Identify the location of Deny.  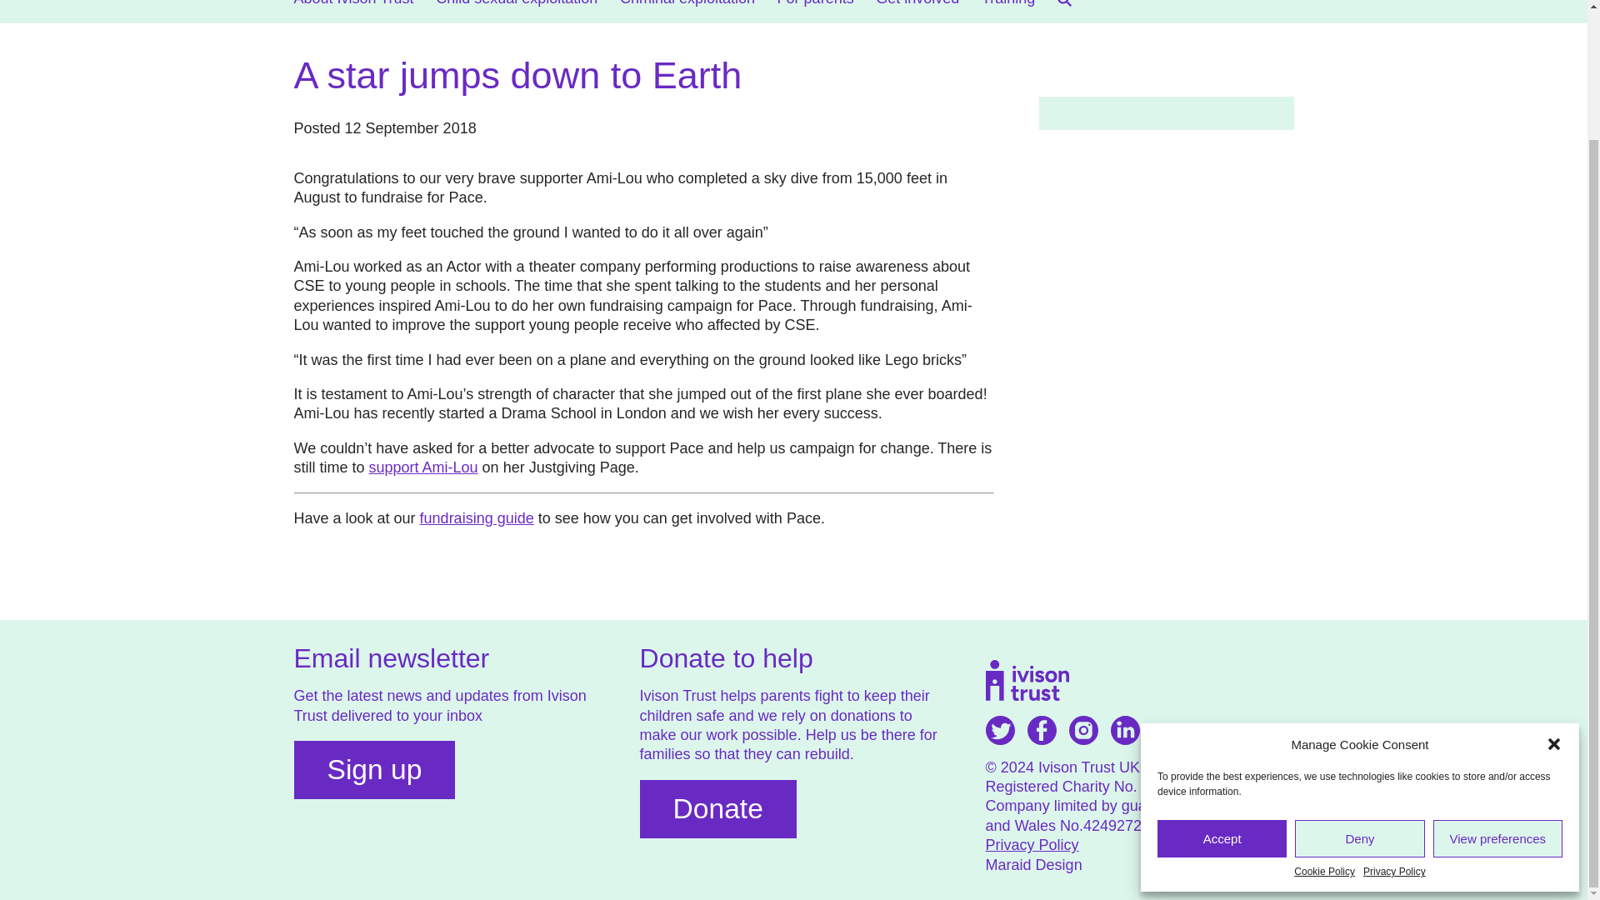
(1358, 685).